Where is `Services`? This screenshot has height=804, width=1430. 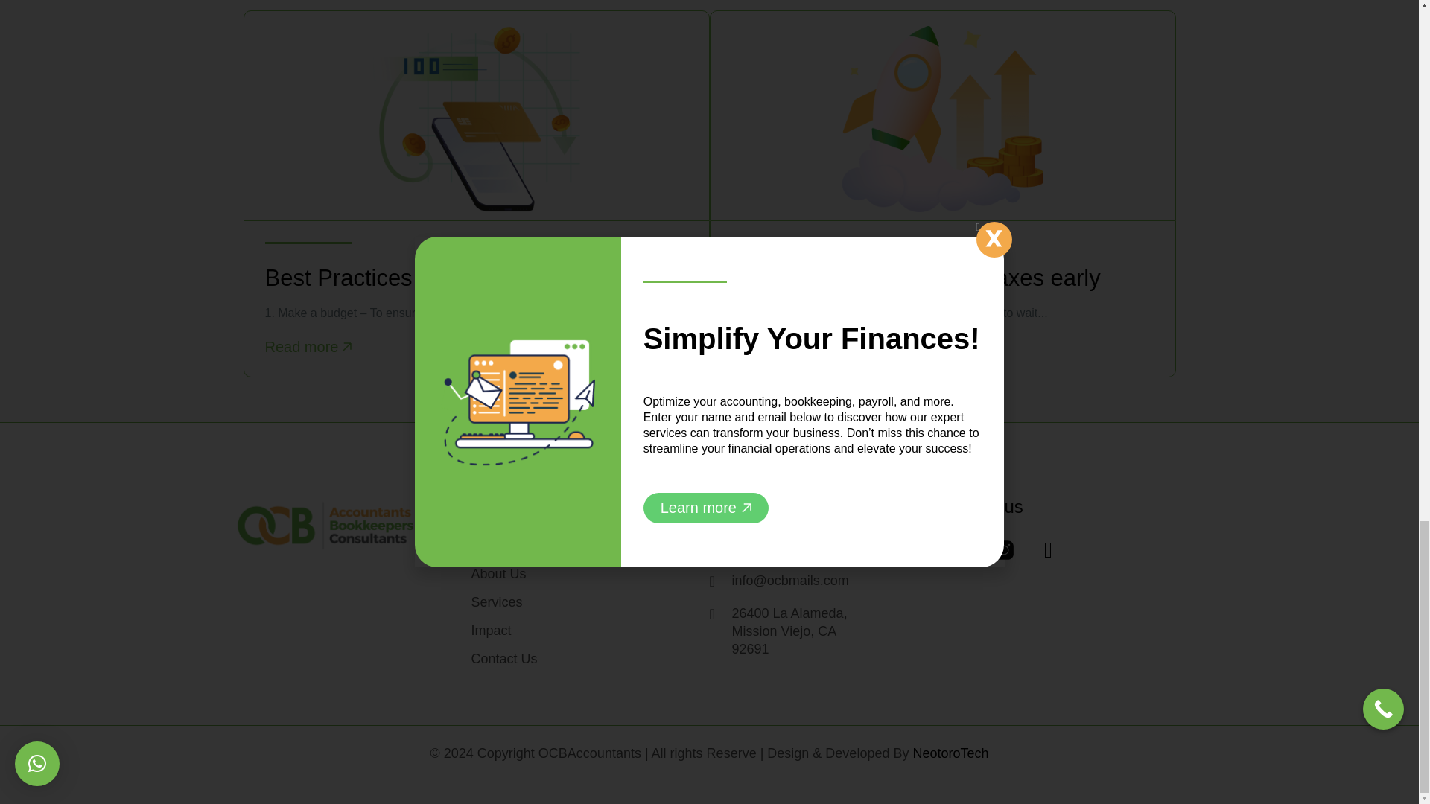 Services is located at coordinates (496, 602).